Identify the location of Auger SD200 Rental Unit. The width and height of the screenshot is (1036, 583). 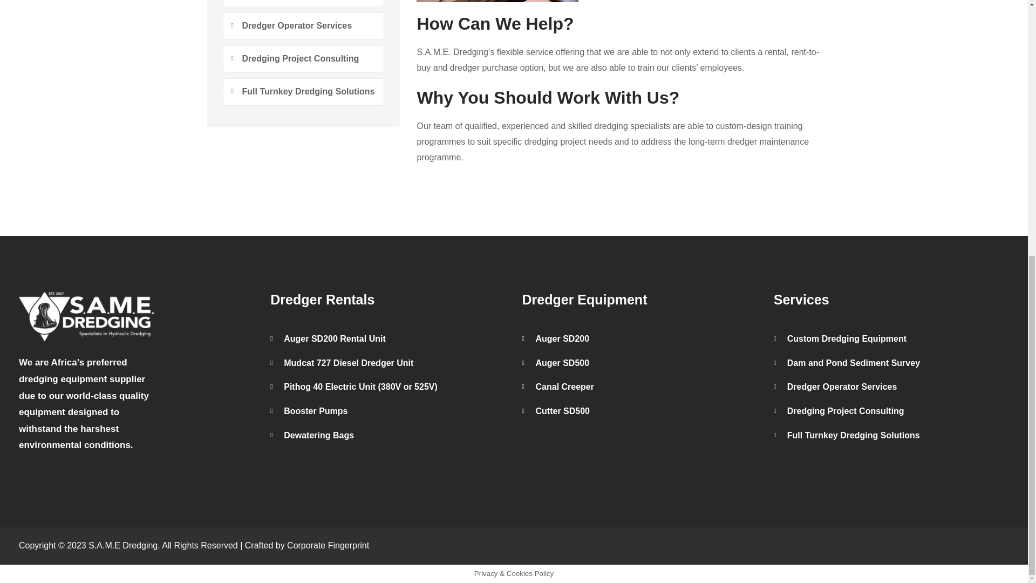
(387, 339).